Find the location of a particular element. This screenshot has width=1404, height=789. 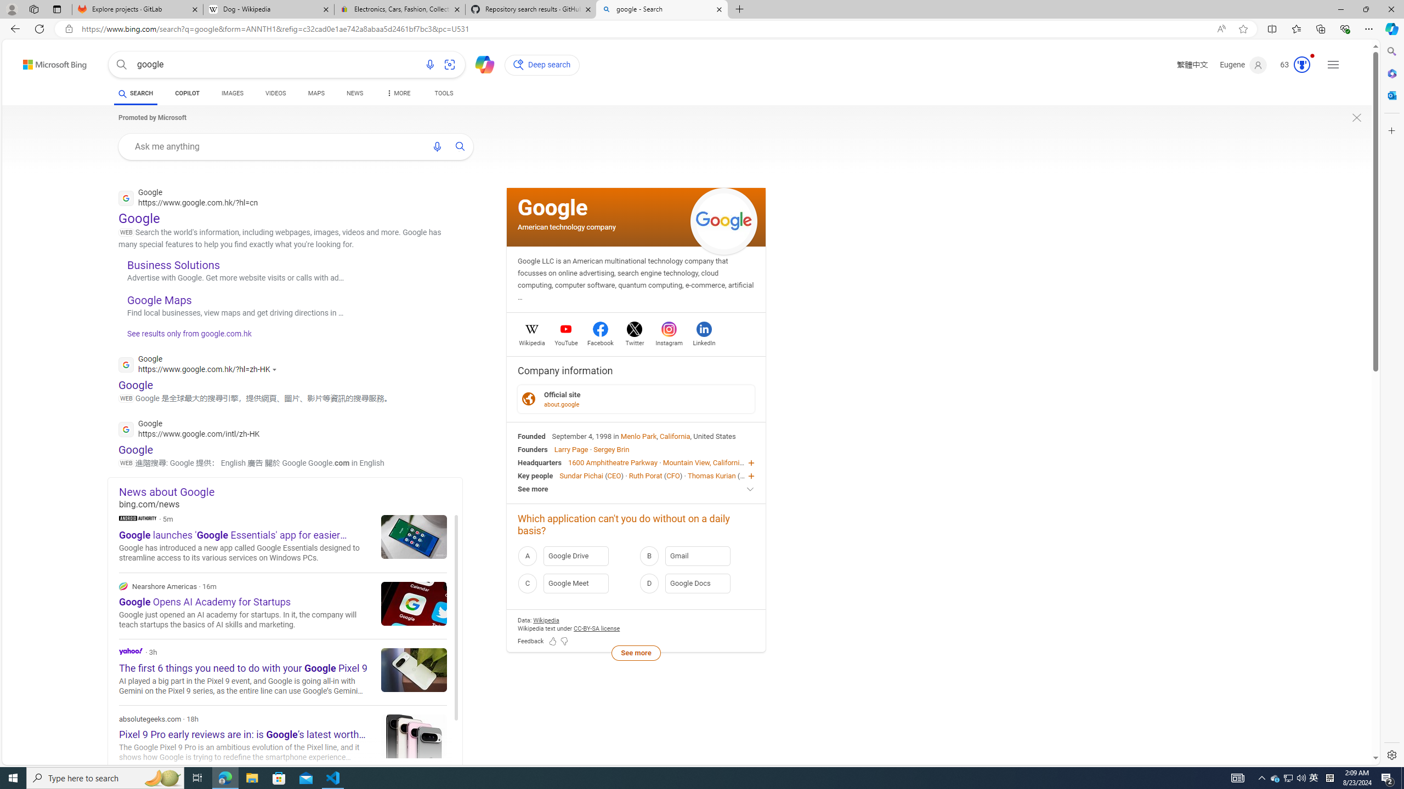

SEARCH is located at coordinates (135, 93).